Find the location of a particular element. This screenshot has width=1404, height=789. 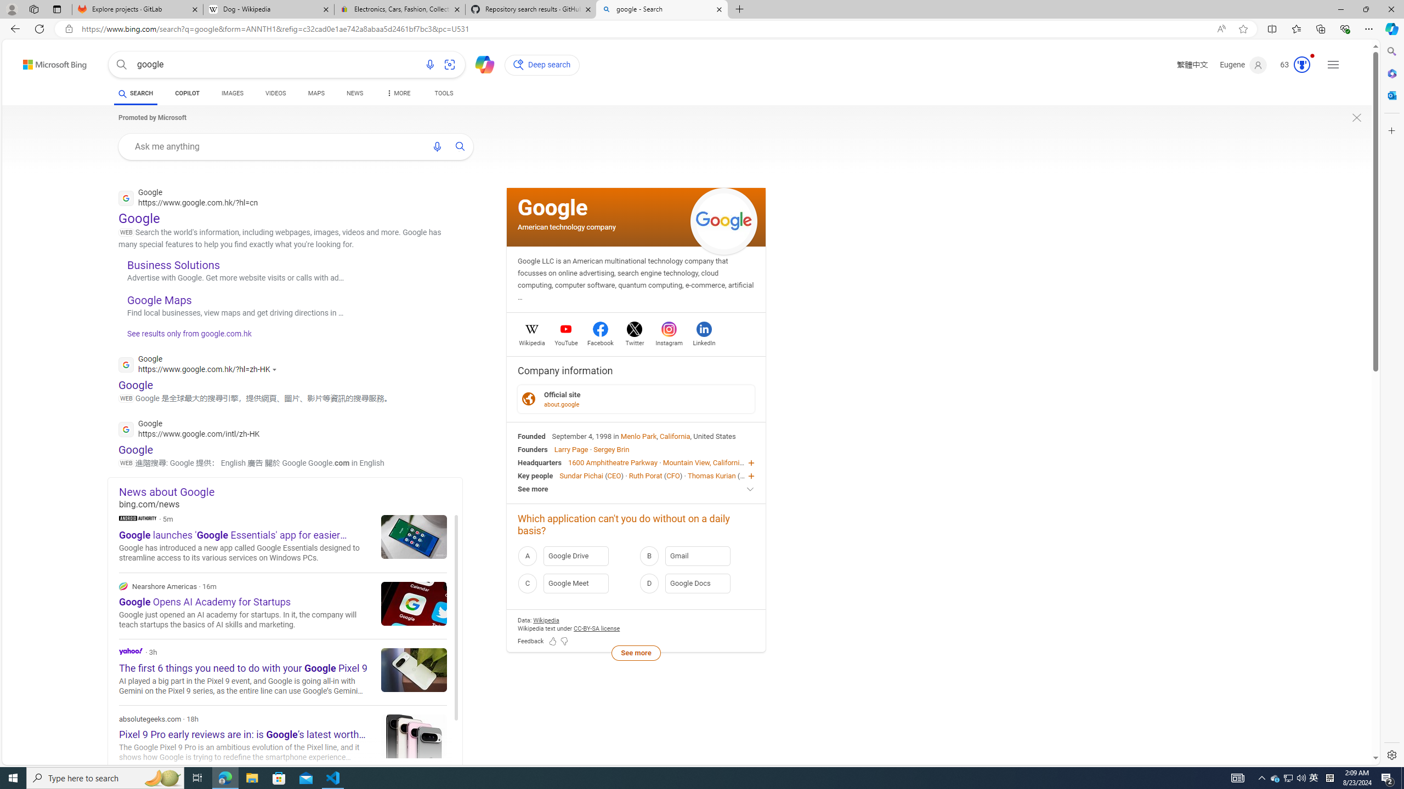

SEARCH is located at coordinates (135, 93).